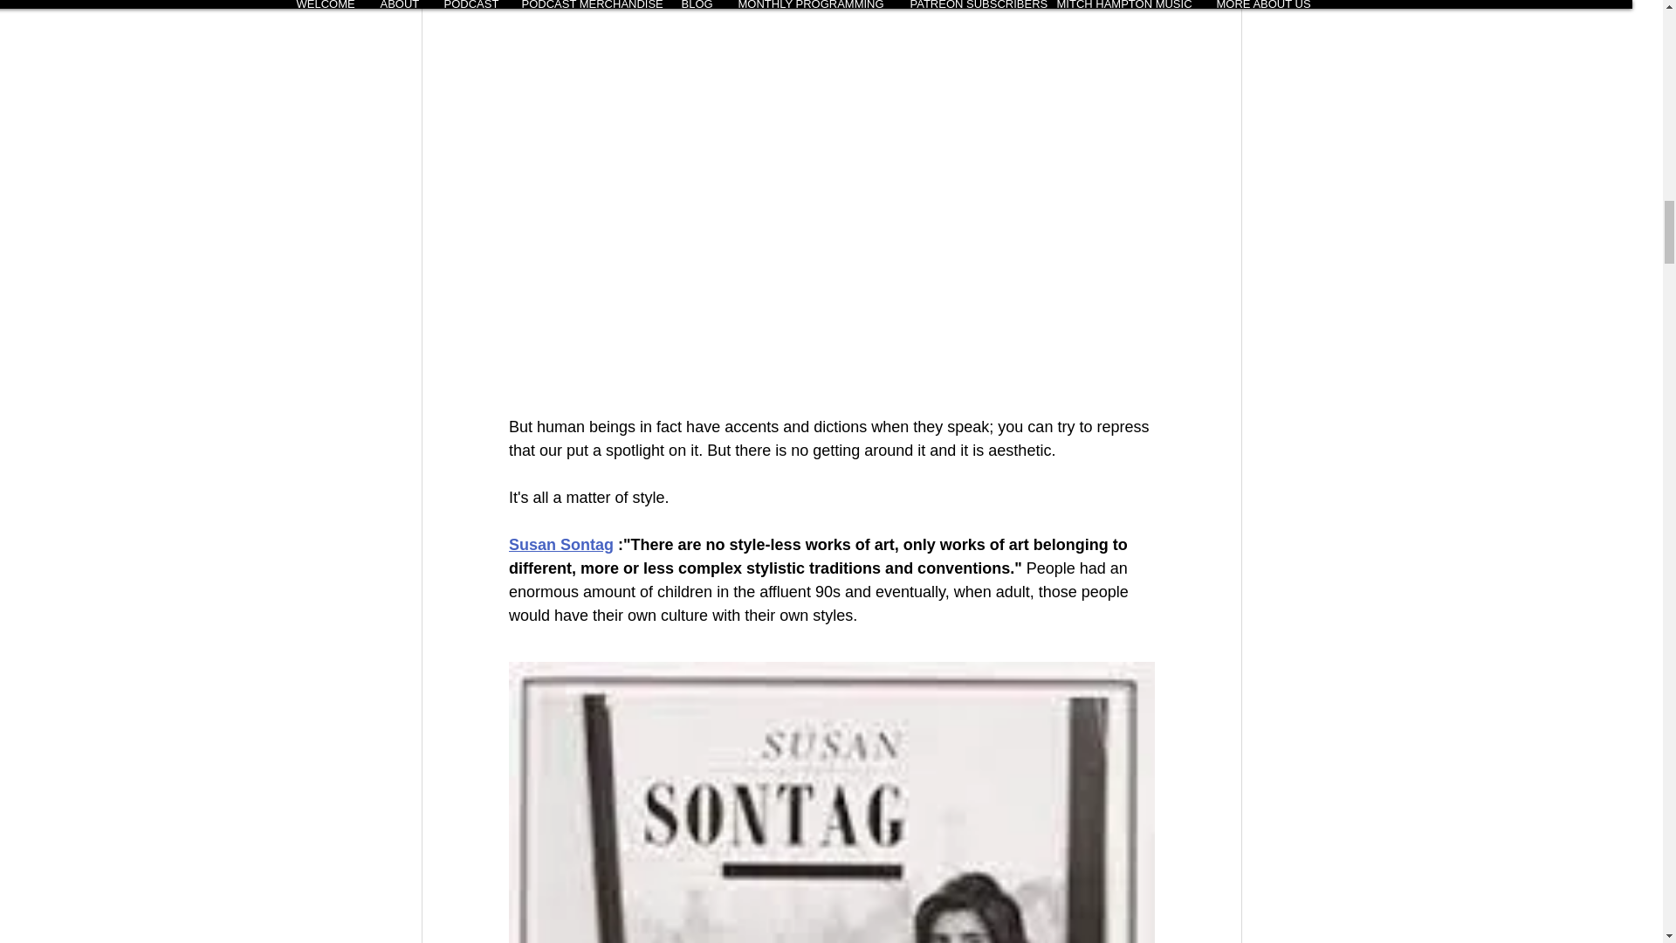 The height and width of the screenshot is (943, 1676). Describe the element at coordinates (831, 92) in the screenshot. I see `ricos-video` at that location.